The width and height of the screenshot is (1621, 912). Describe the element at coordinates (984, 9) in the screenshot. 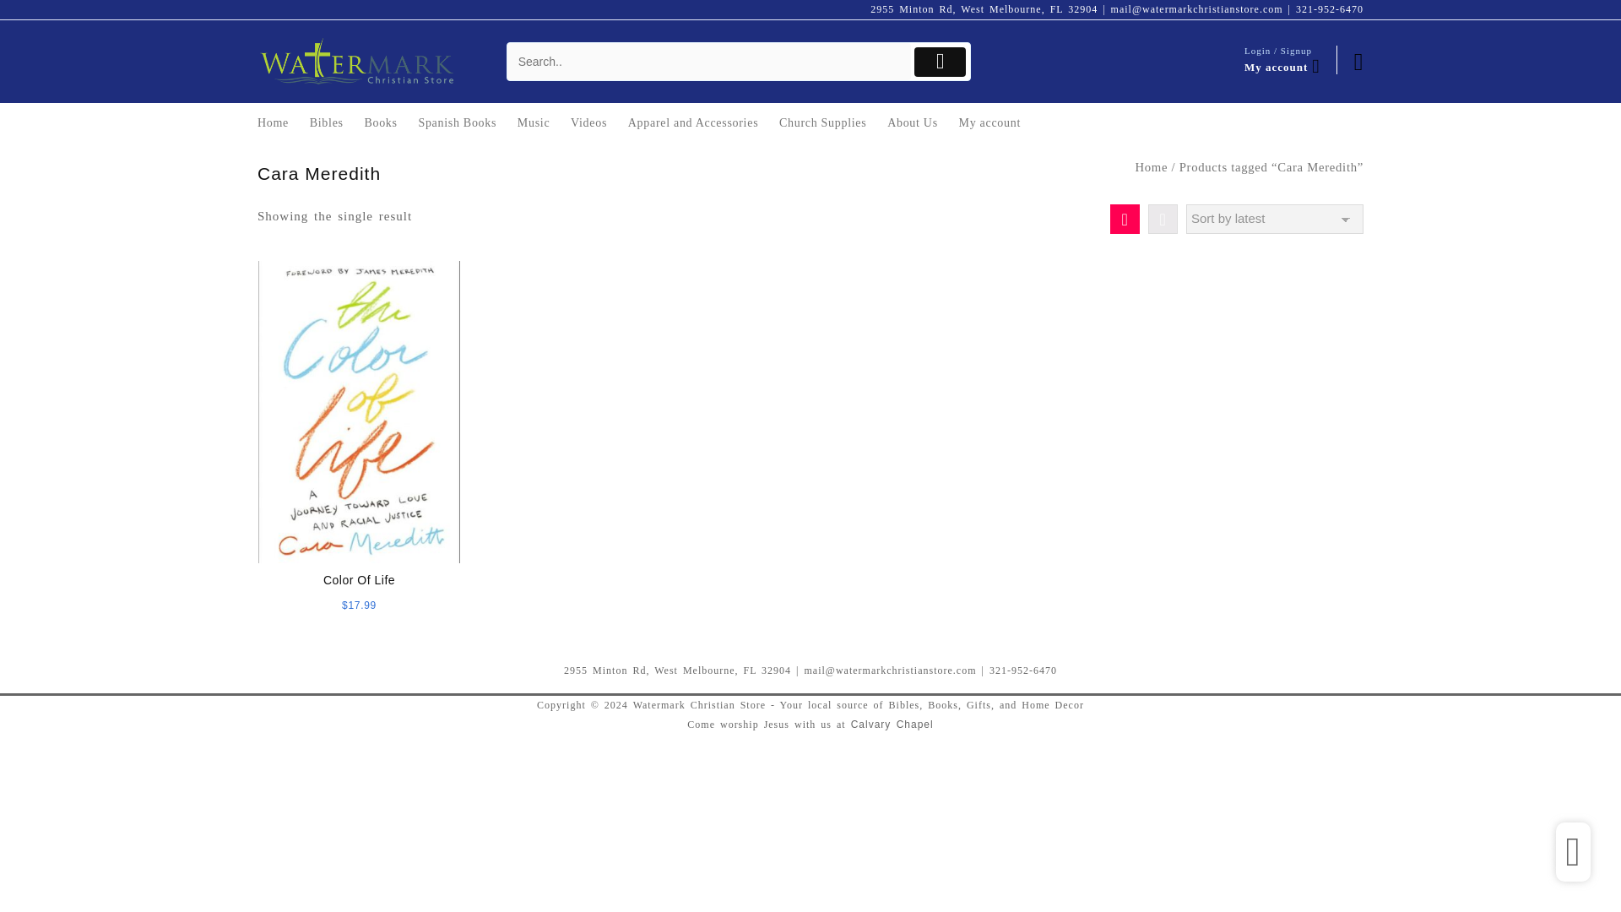

I see `2955 Minton Rd, West Melbourne, FL 32904` at that location.